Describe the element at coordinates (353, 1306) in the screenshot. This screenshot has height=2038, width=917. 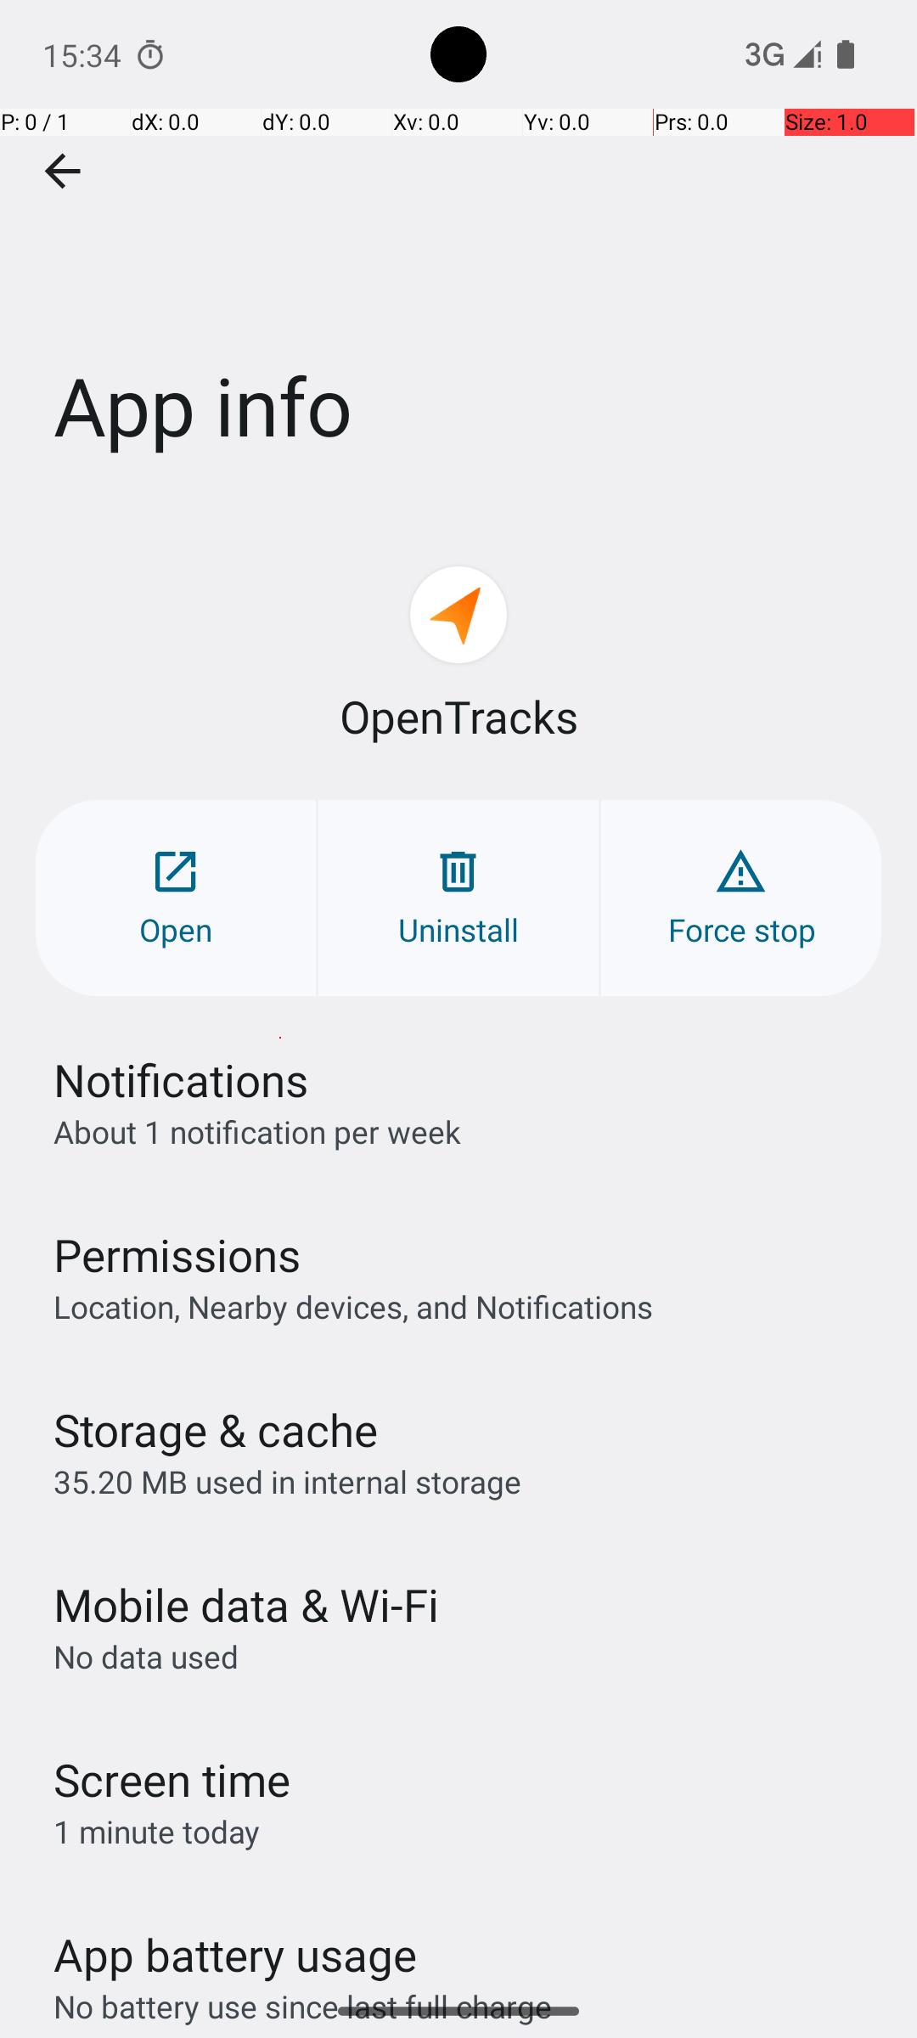
I see `Location, Nearby devices, and Notifications` at that location.